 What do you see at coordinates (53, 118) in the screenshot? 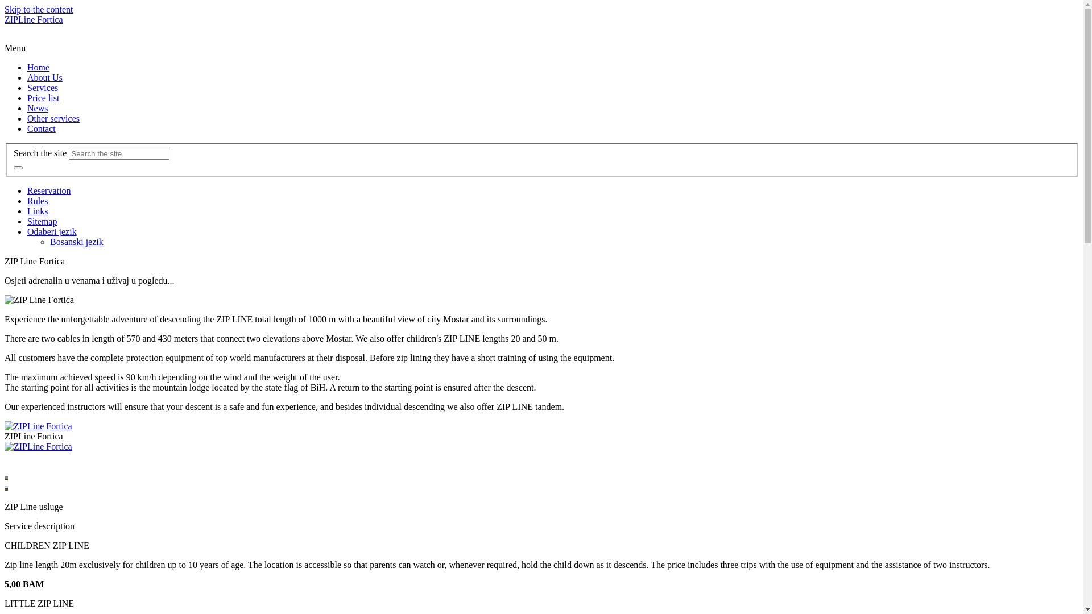
I see `Other services` at bounding box center [53, 118].